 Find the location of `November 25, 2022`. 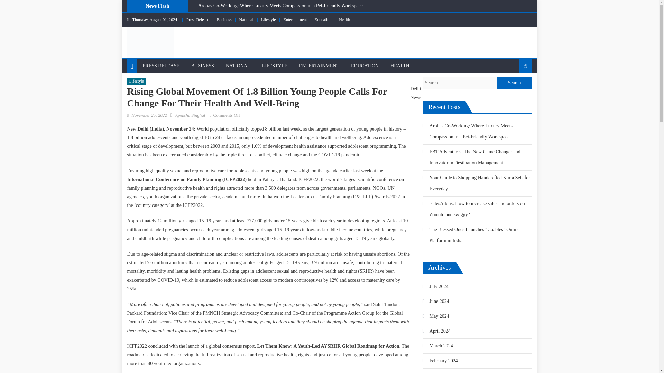

November 25, 2022 is located at coordinates (149, 115).